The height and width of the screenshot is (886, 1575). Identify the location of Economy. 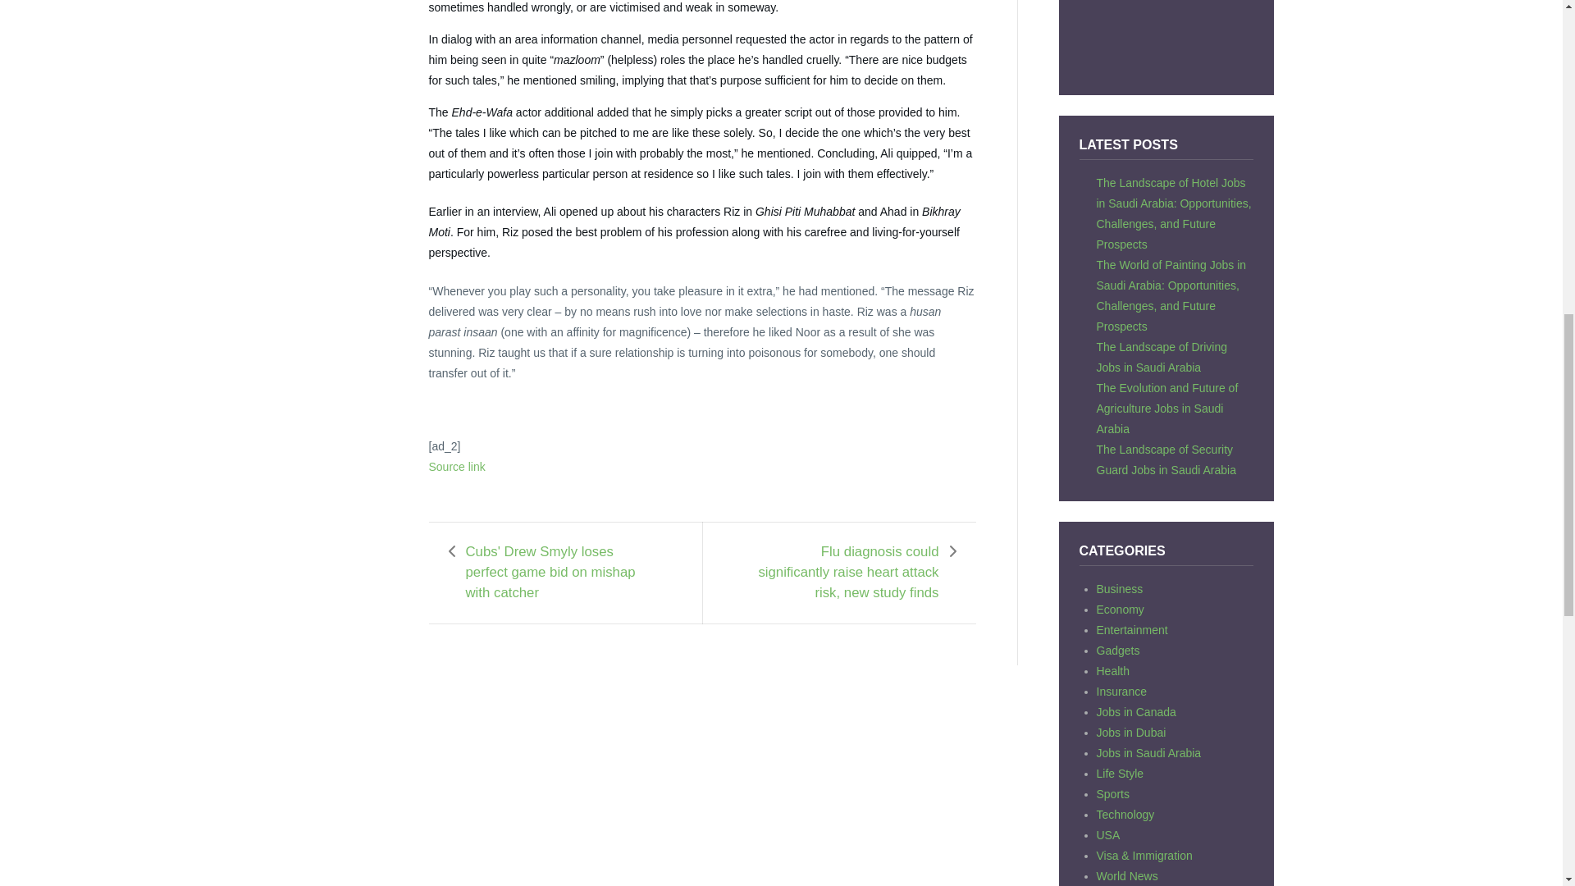
(1119, 609).